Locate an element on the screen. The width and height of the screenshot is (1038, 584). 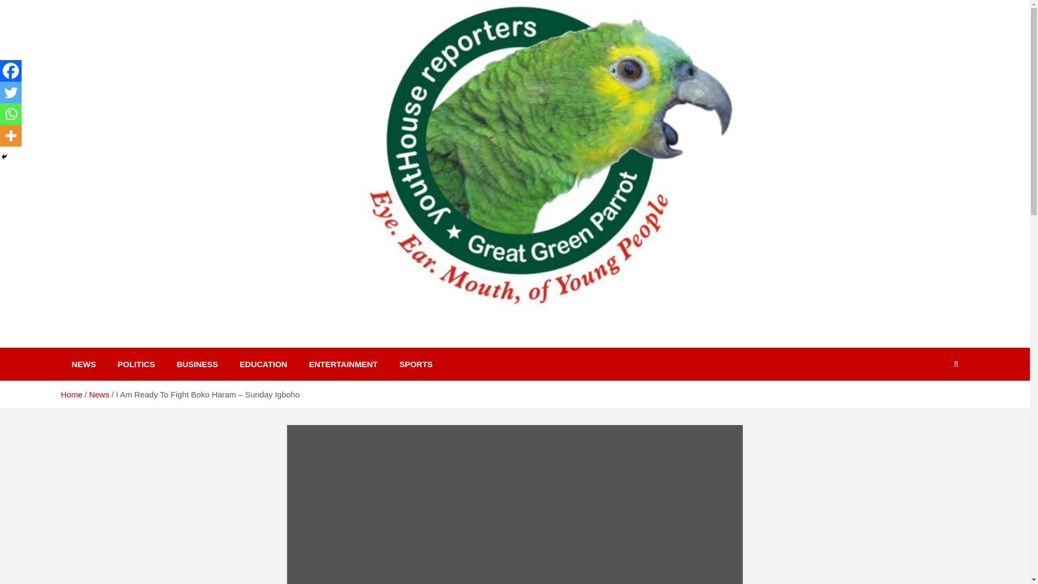
Twitter is located at coordinates (11, 92).